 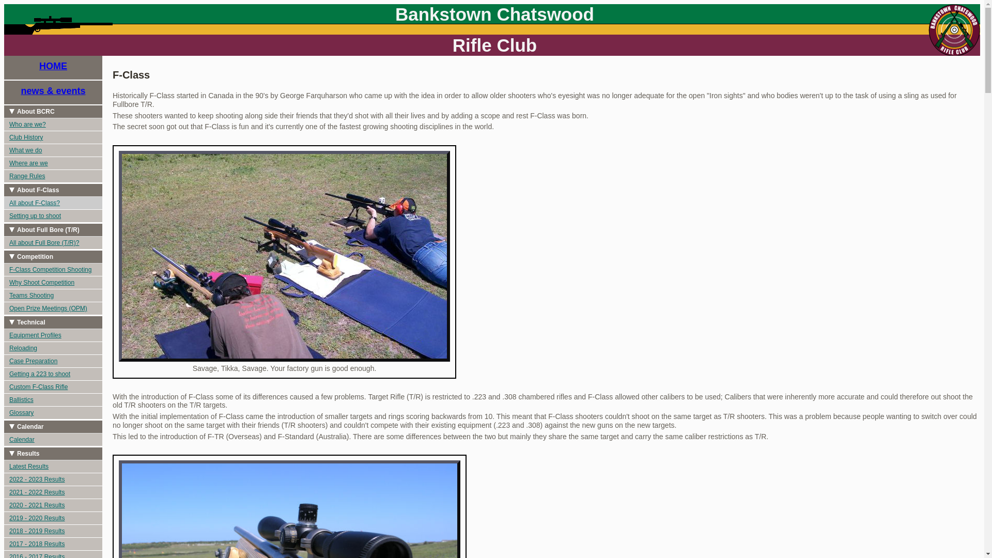 What do you see at coordinates (53, 348) in the screenshot?
I see `Reloading` at bounding box center [53, 348].